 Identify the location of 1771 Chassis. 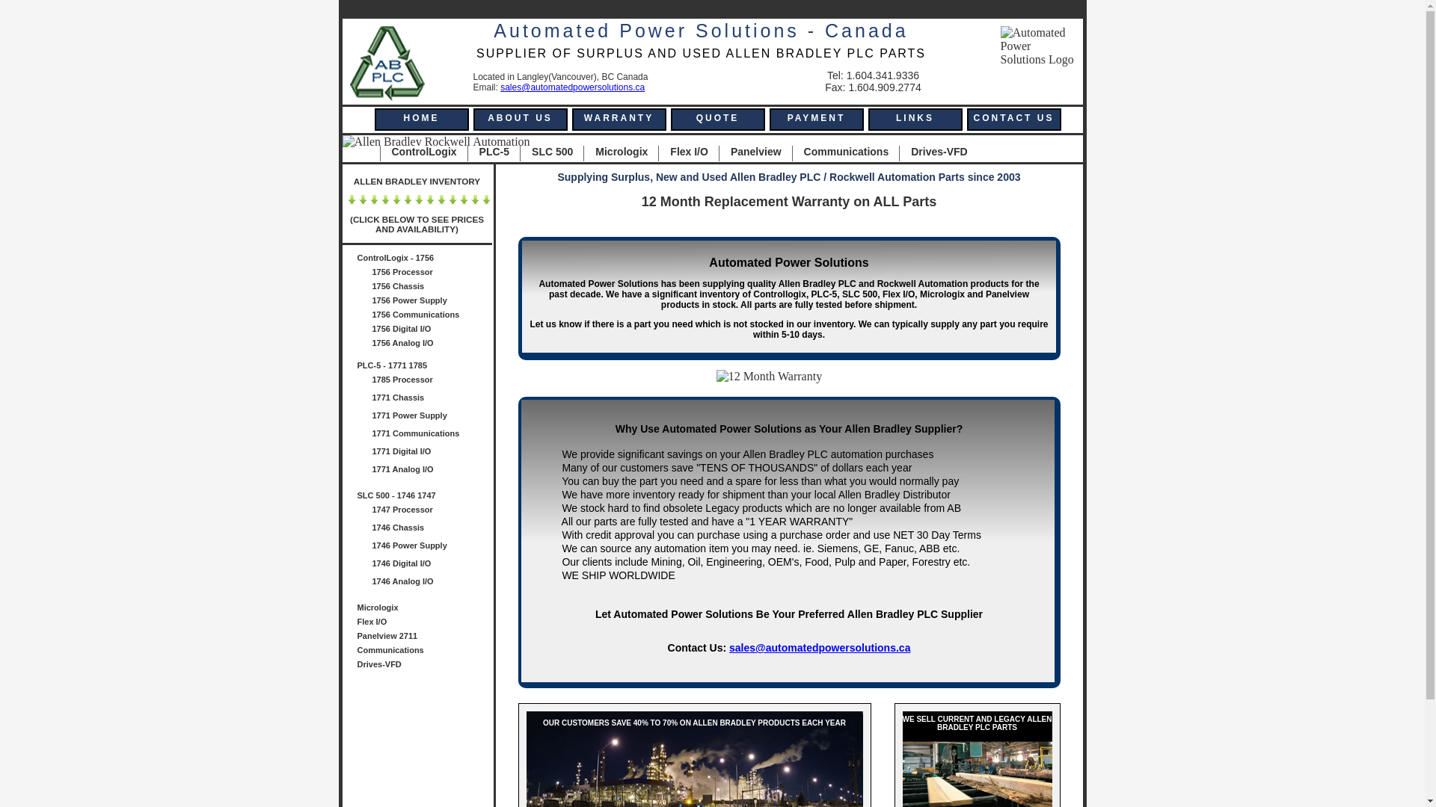
(432, 399).